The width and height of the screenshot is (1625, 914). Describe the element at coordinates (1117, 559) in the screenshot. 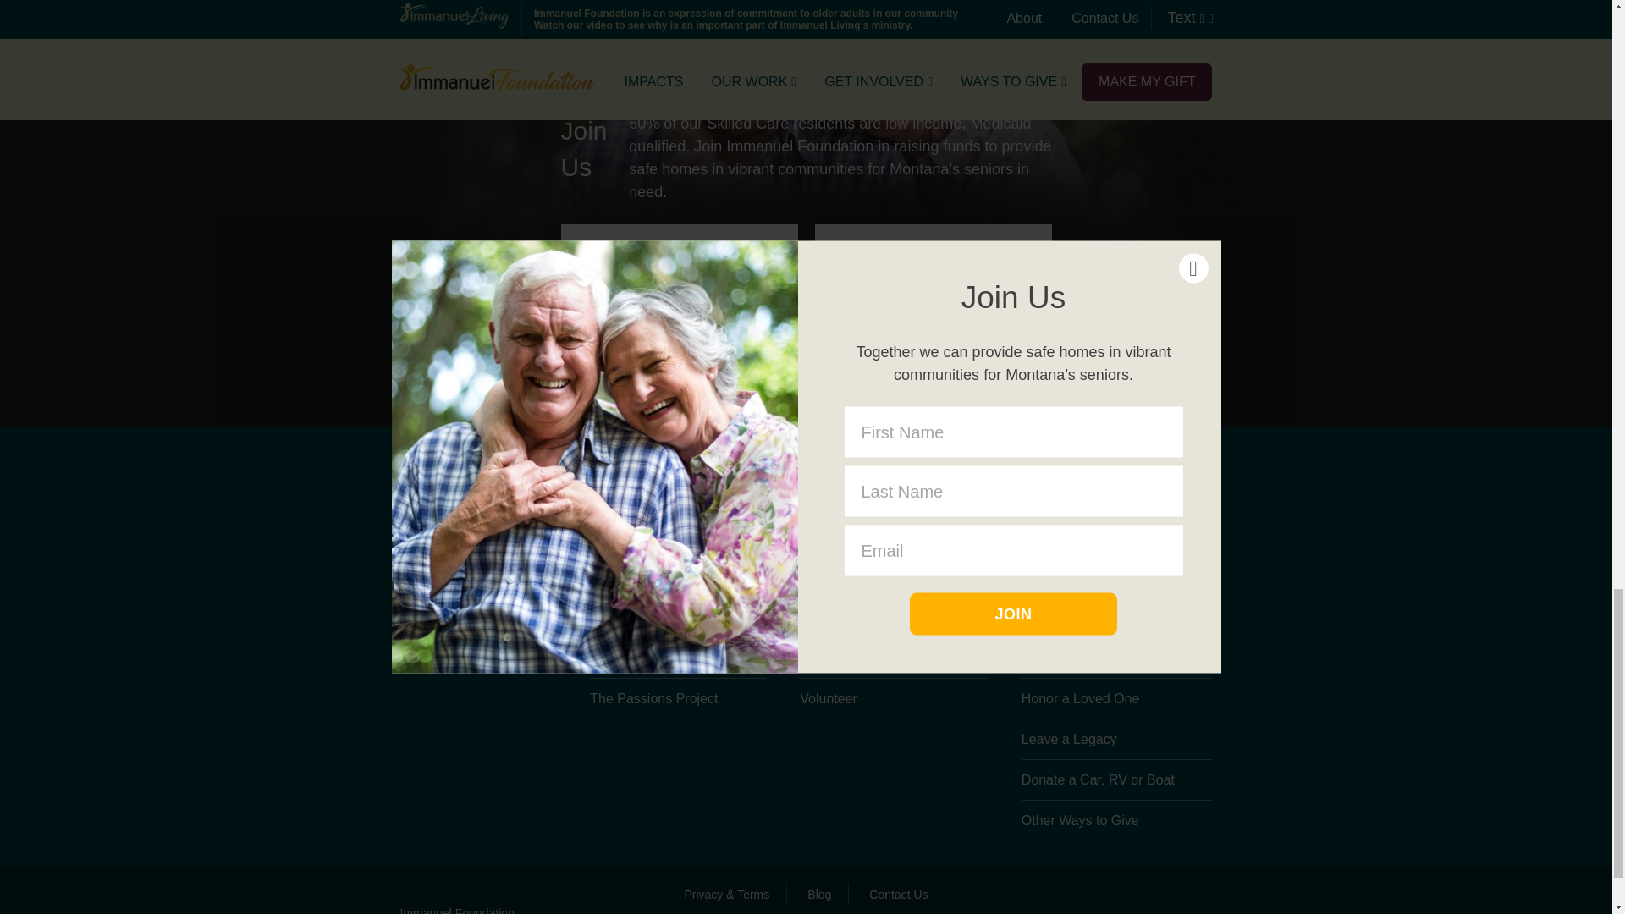

I see `Join Partners in Caring` at that location.